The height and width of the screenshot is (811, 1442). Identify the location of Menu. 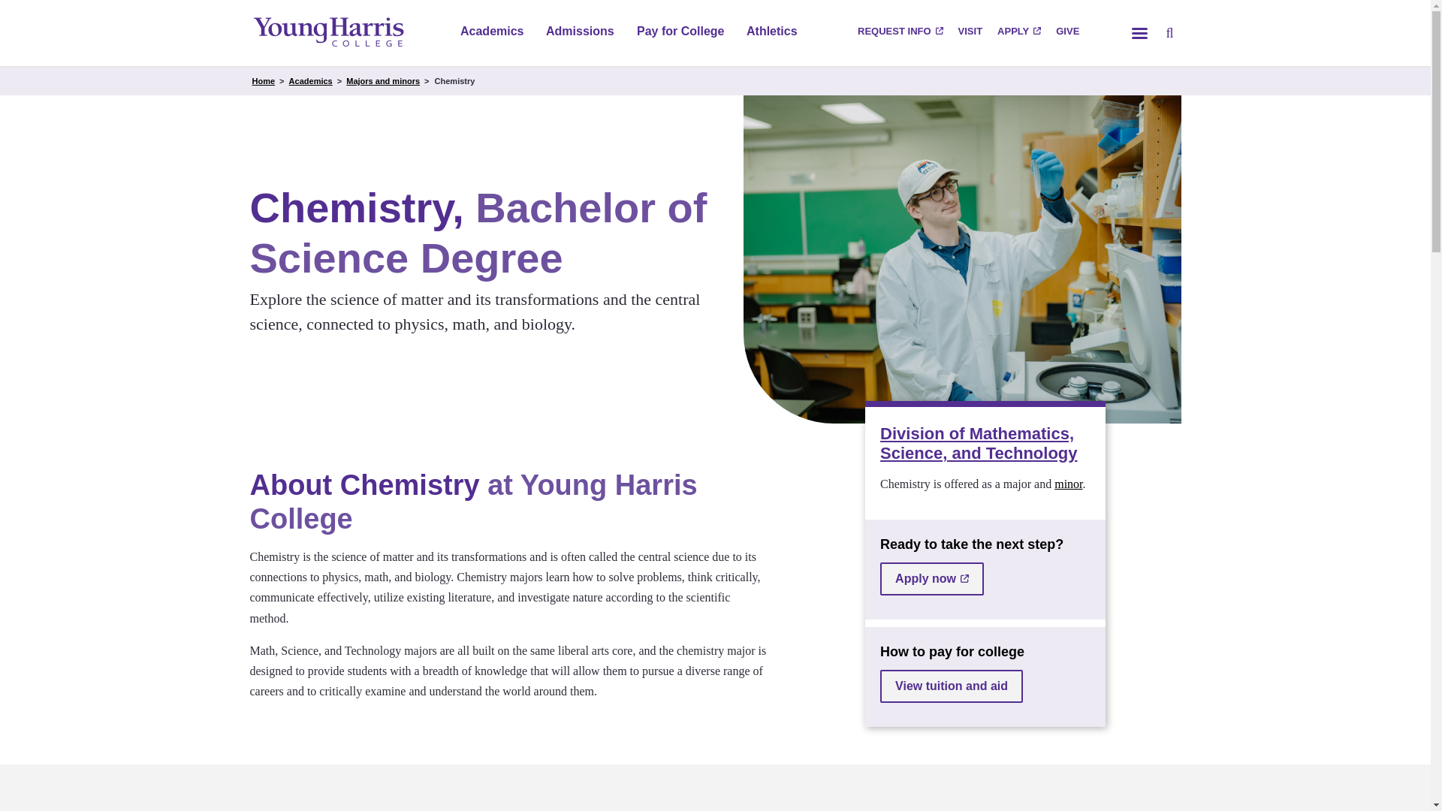
(1139, 33).